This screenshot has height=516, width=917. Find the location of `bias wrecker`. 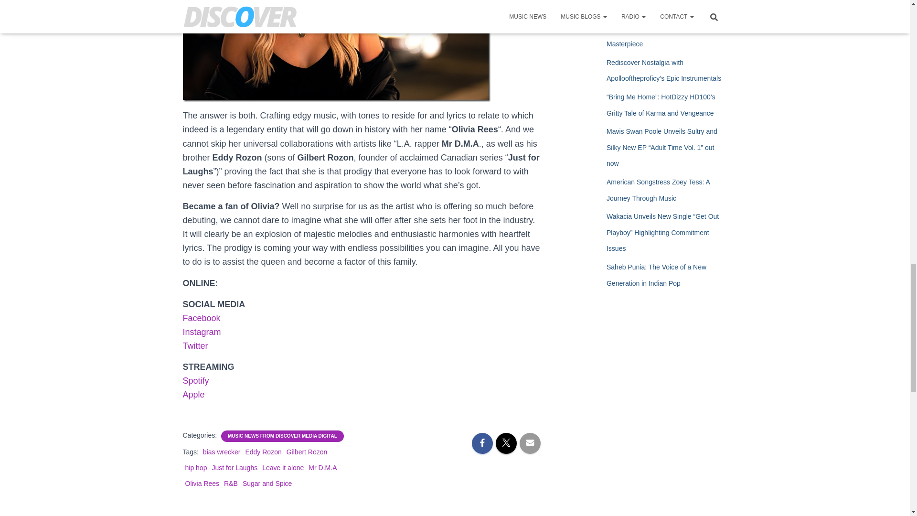

bias wrecker is located at coordinates (222, 452).